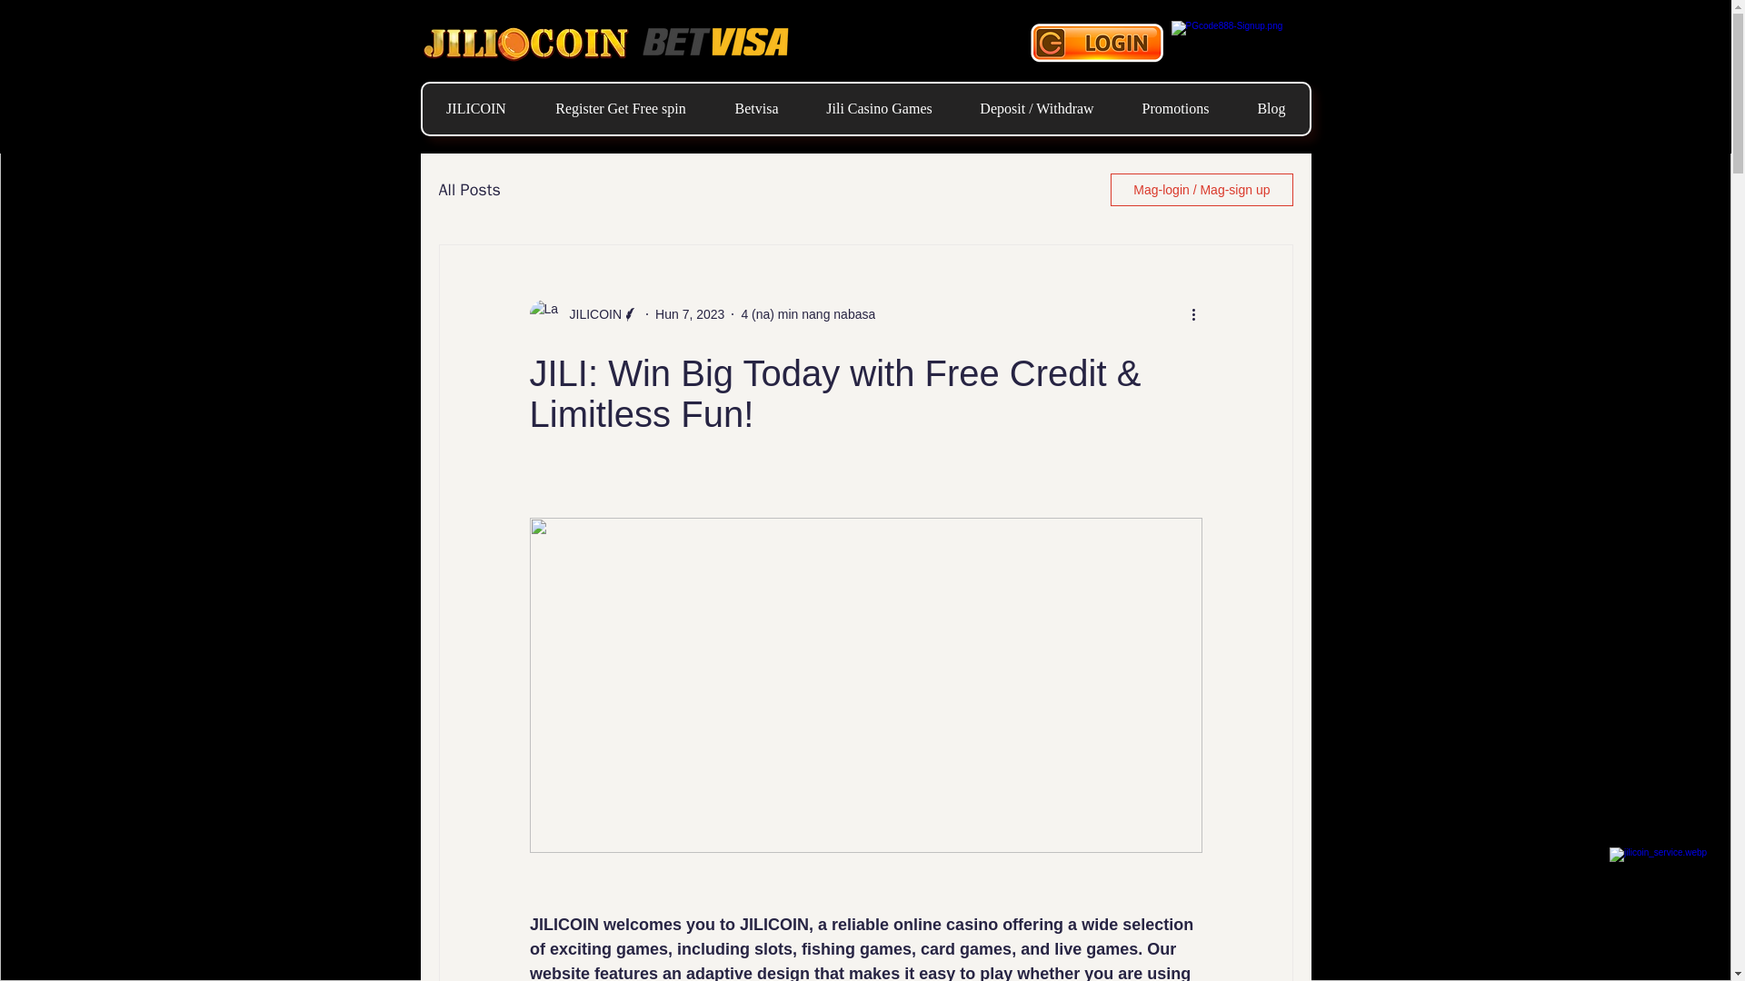 The width and height of the screenshot is (1745, 981). I want to click on JILICOIN, so click(589, 314).